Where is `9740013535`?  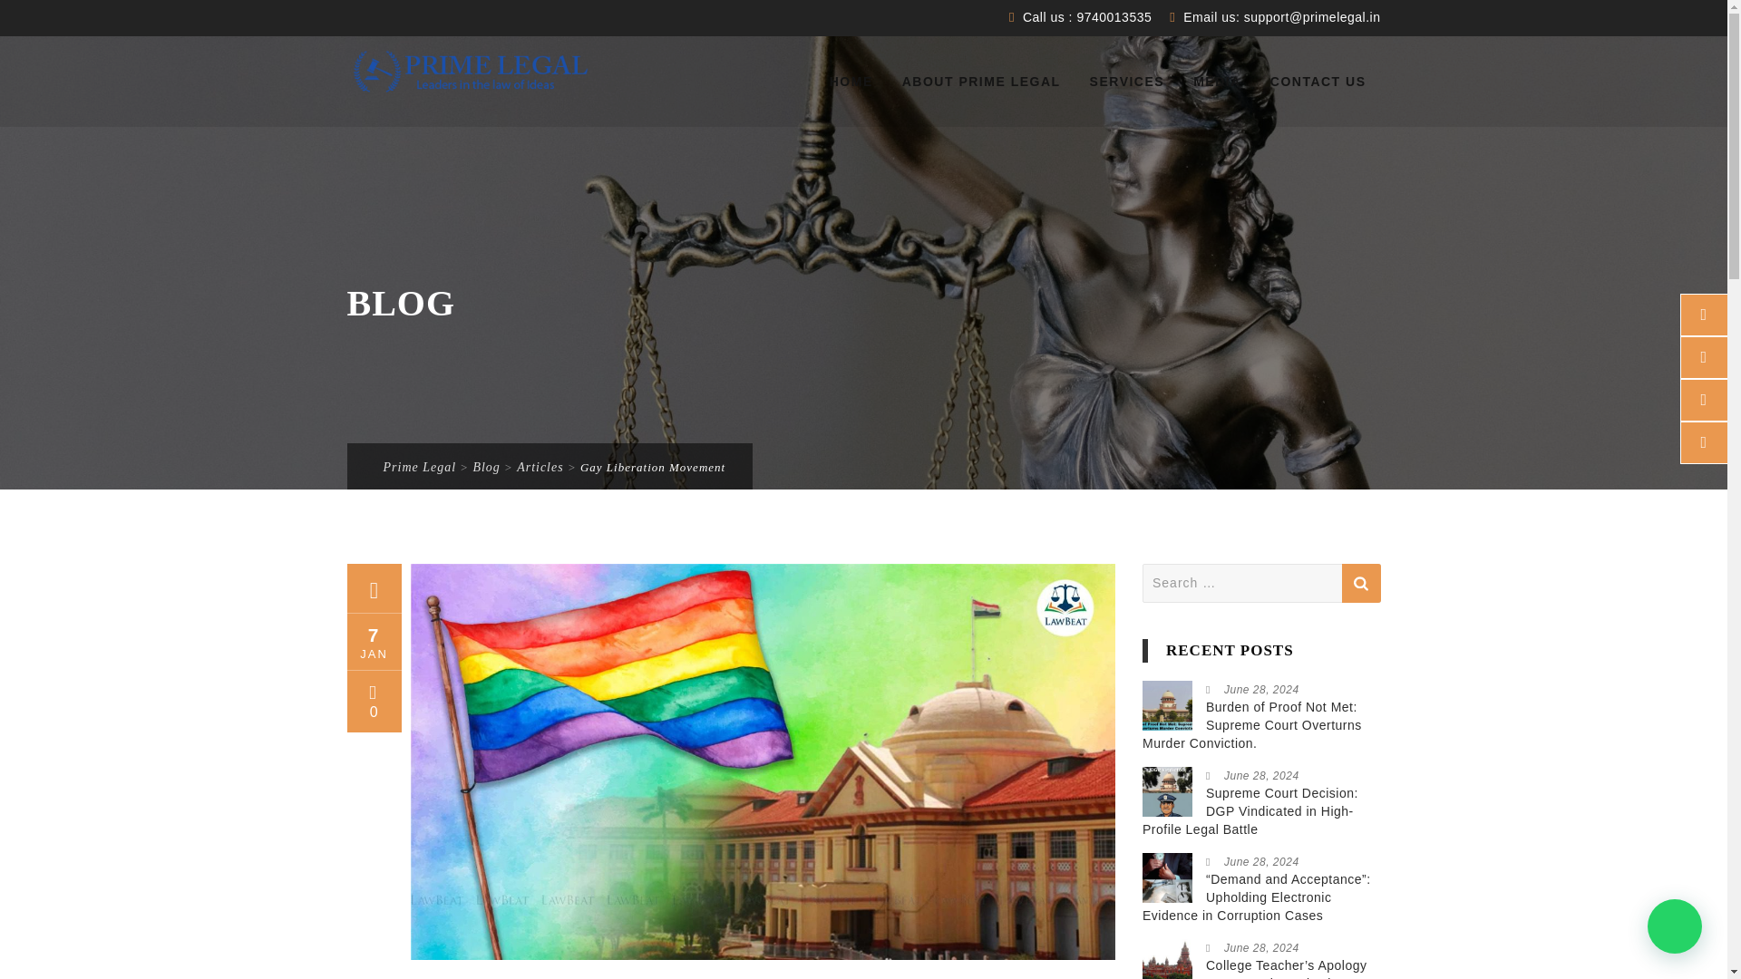 9740013535 is located at coordinates (1112, 16).